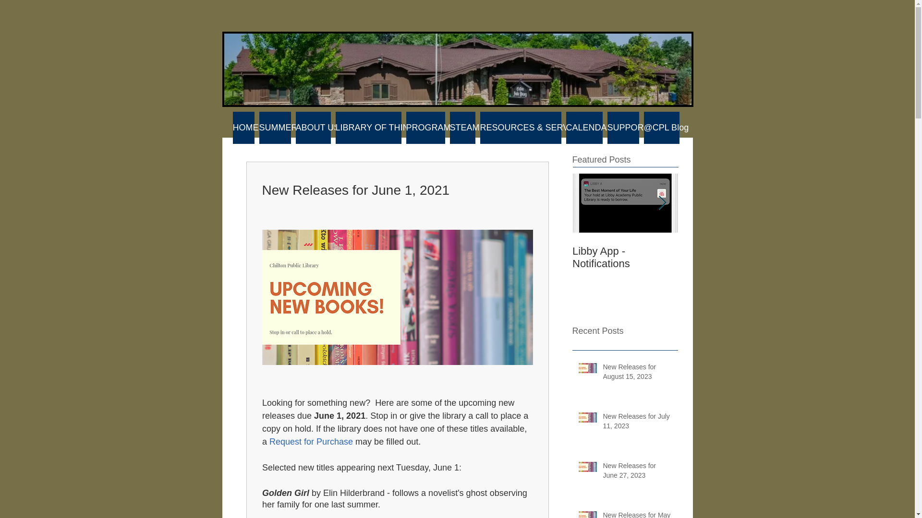 This screenshot has width=922, height=518. What do you see at coordinates (457, 69) in the screenshot?
I see `building.jpg` at bounding box center [457, 69].